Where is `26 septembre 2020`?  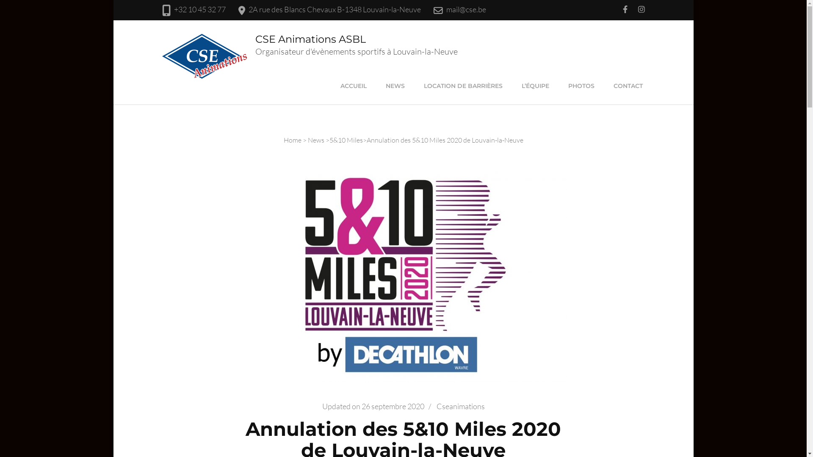 26 septembre 2020 is located at coordinates (393, 406).